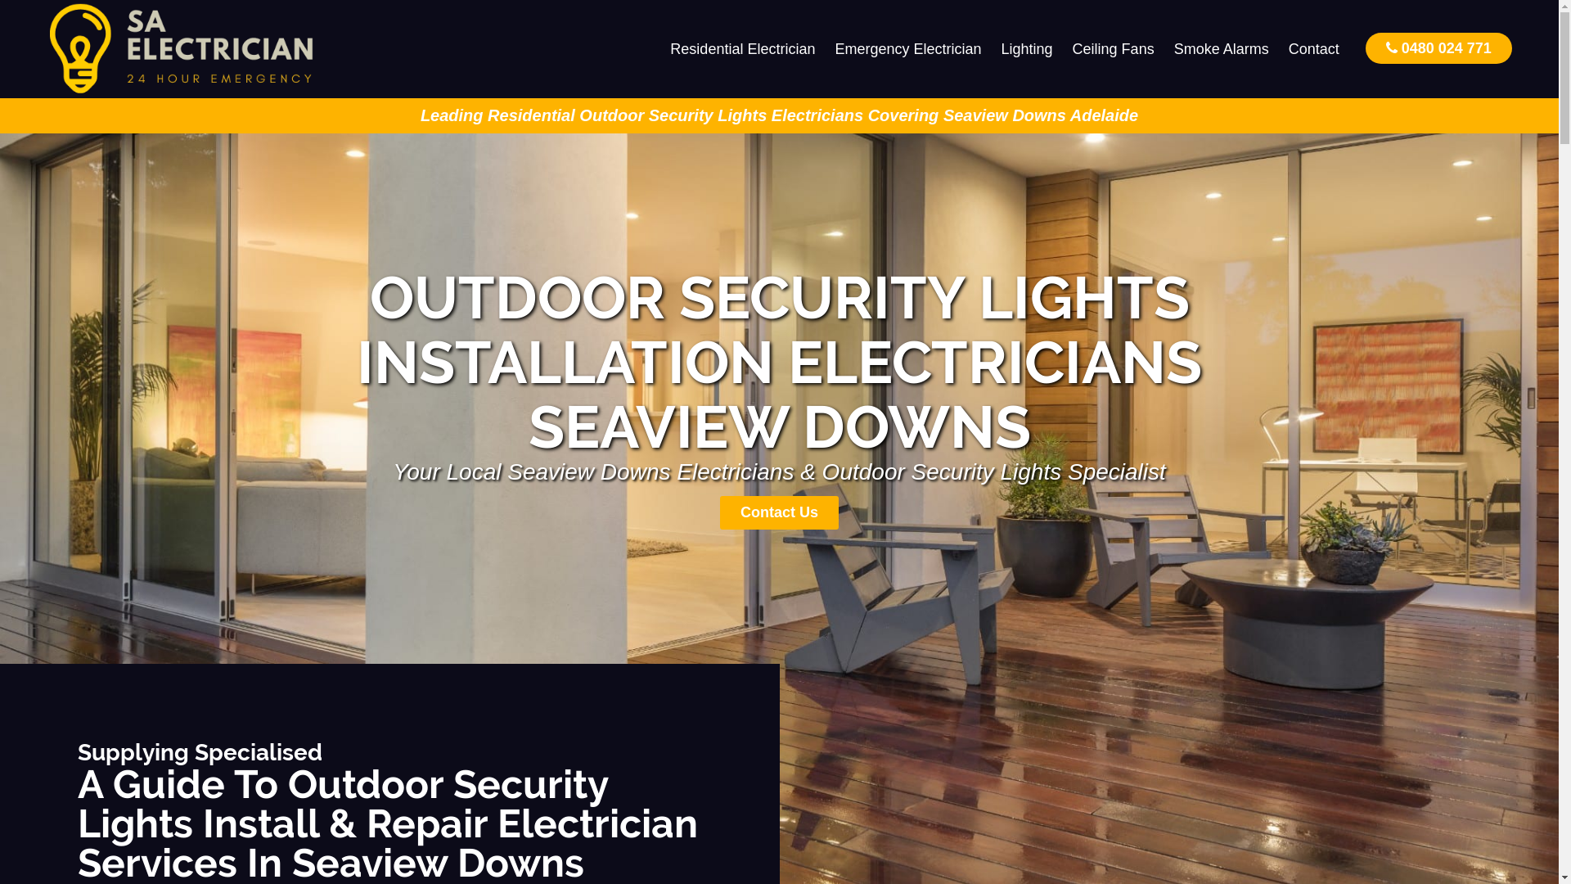 This screenshot has width=1571, height=884. Describe the element at coordinates (1028, 49) in the screenshot. I see `Lighting` at that location.